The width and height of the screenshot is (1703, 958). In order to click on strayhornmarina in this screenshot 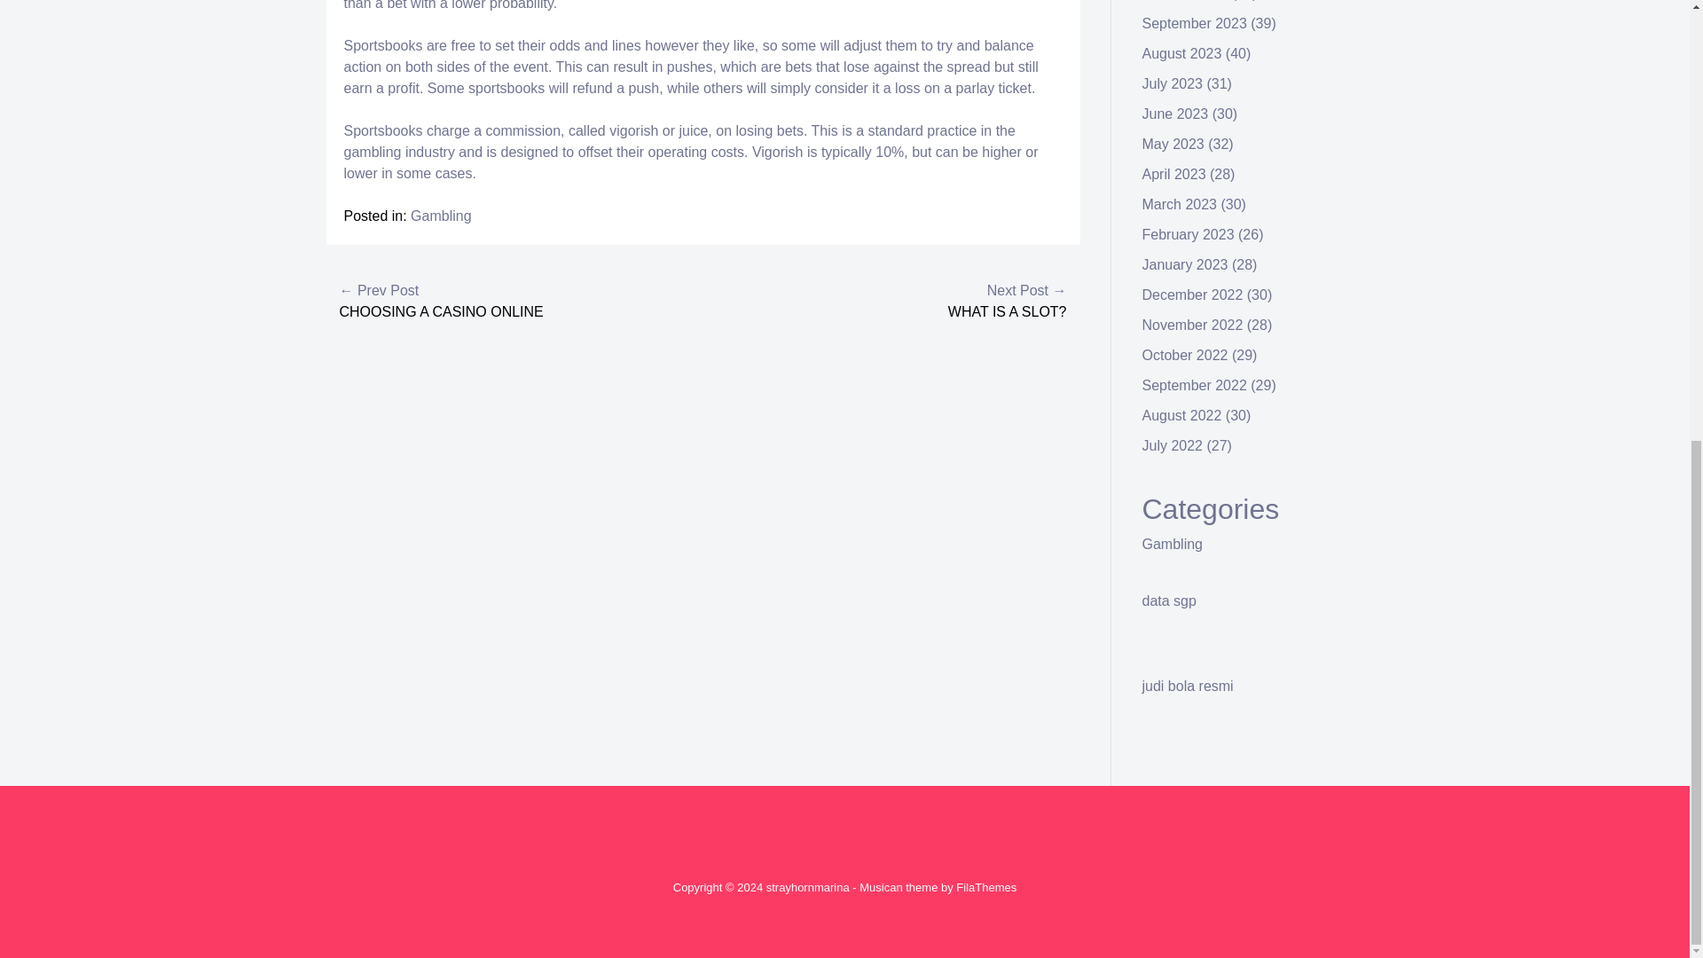, I will do `click(808, 887)`.